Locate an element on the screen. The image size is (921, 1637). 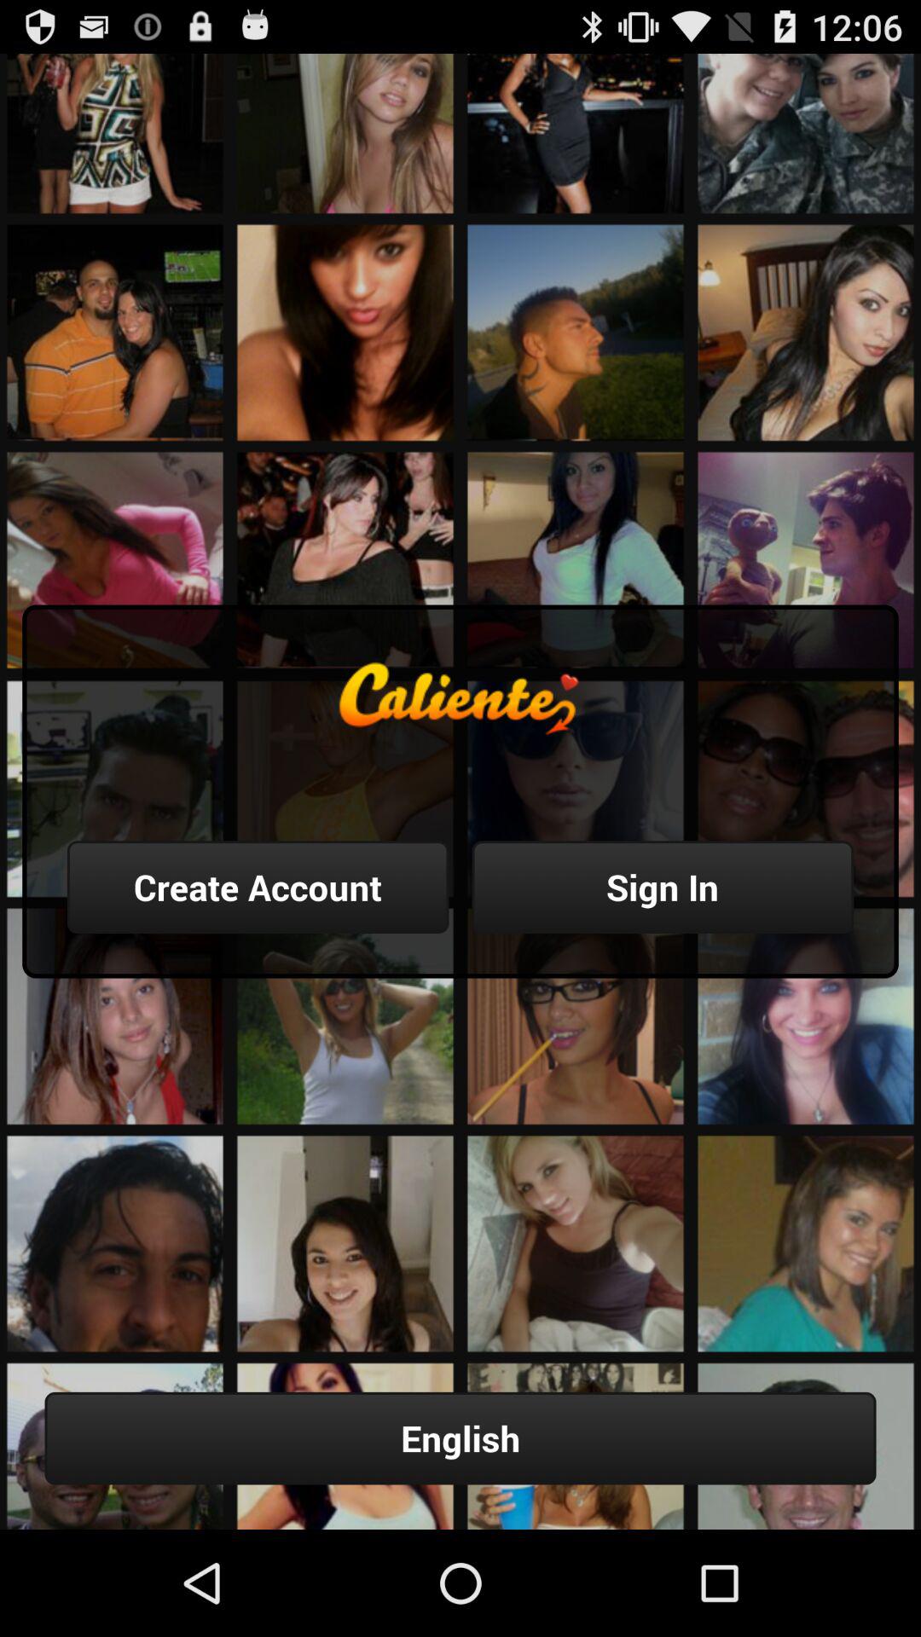
select icon on the left is located at coordinates (258, 887).